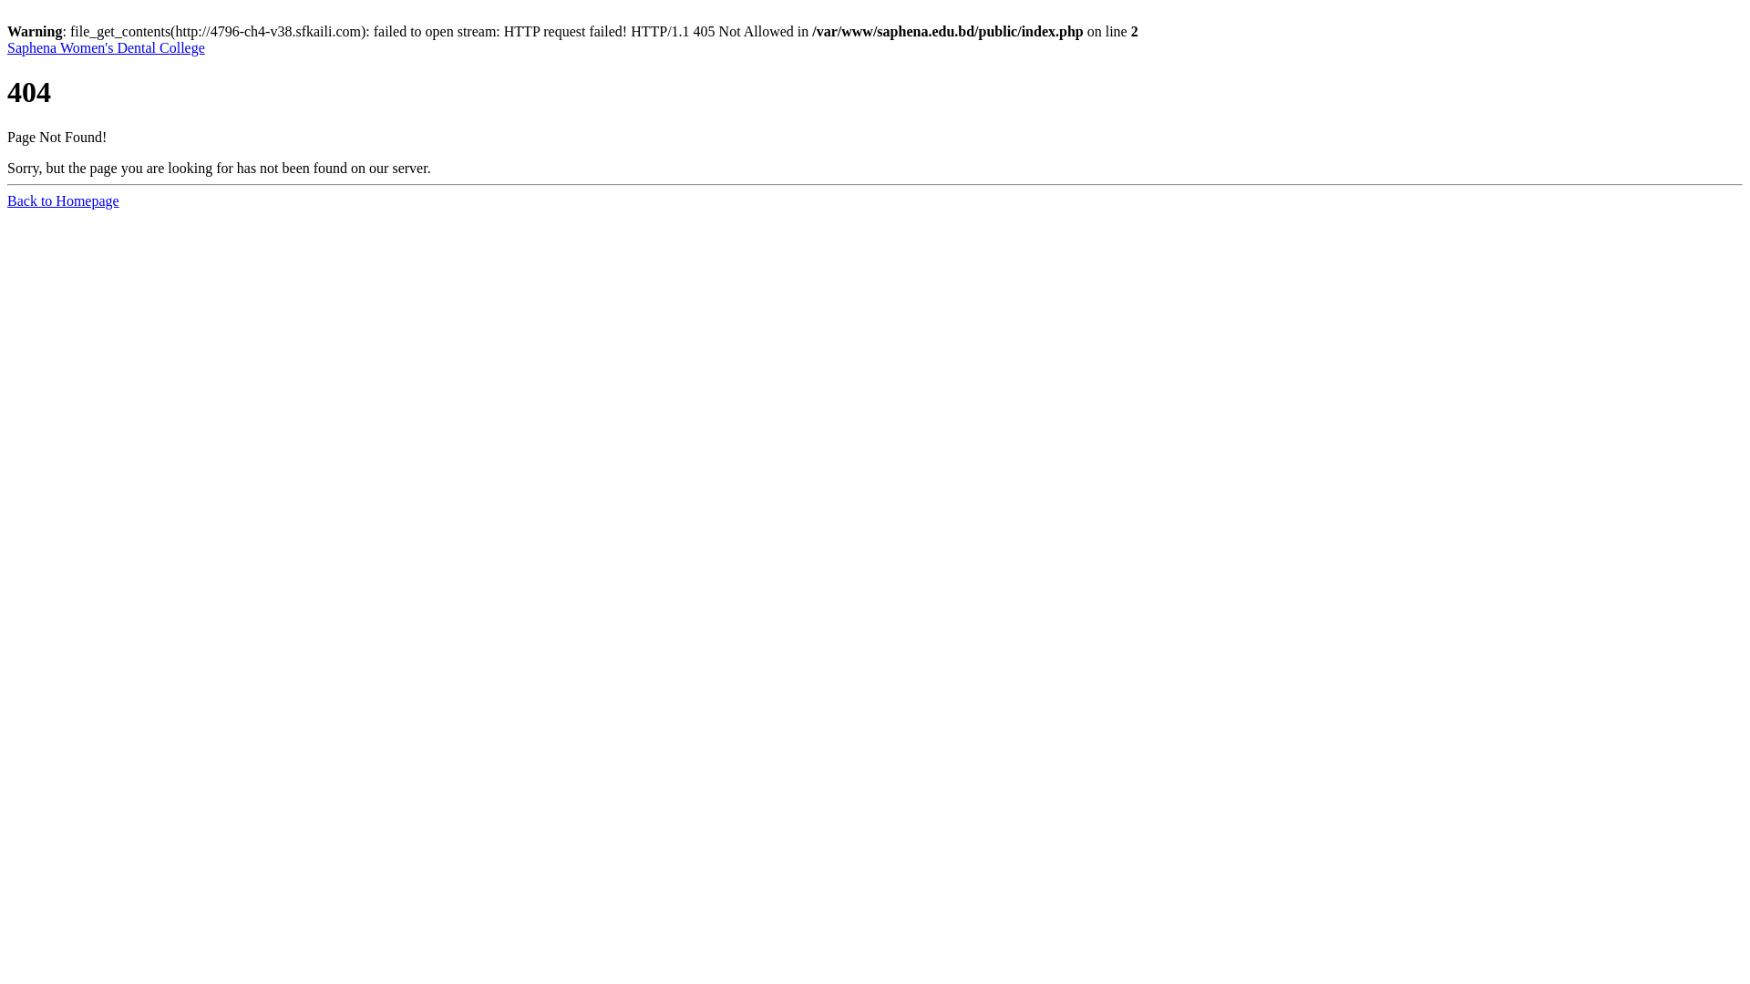 This screenshot has height=984, width=1750. What do you see at coordinates (106, 47) in the screenshot?
I see `Saphena Women's Dental College` at bounding box center [106, 47].